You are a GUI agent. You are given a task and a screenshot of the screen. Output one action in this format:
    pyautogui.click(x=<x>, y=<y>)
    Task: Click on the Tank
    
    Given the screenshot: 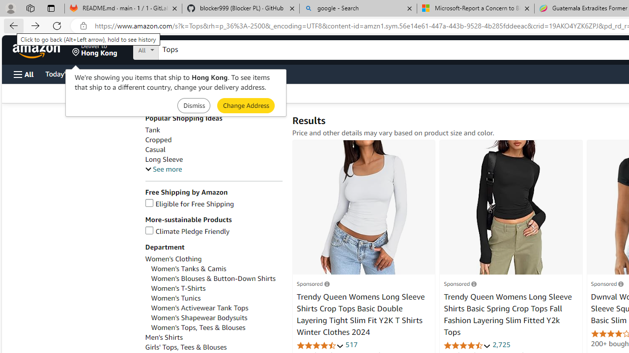 What is the action you would take?
    pyautogui.click(x=213, y=130)
    